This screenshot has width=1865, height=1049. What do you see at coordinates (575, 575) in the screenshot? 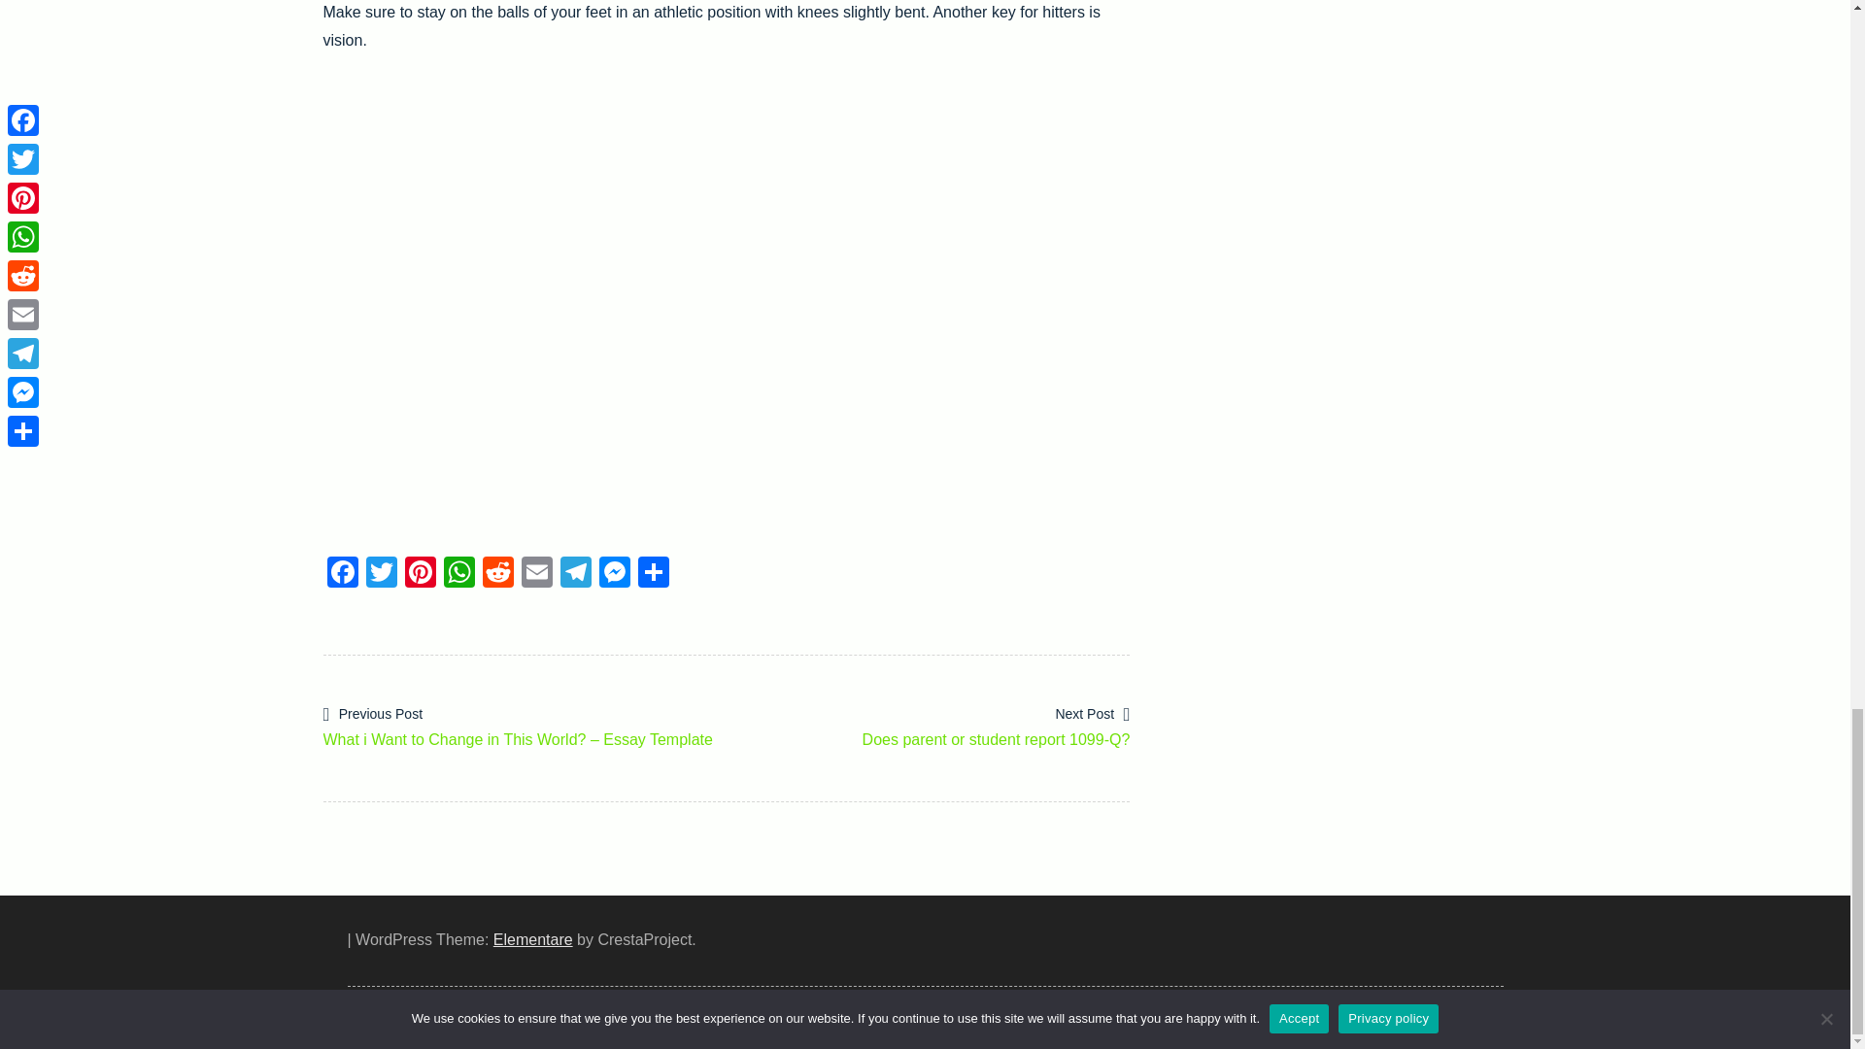
I see `Share` at bounding box center [575, 575].